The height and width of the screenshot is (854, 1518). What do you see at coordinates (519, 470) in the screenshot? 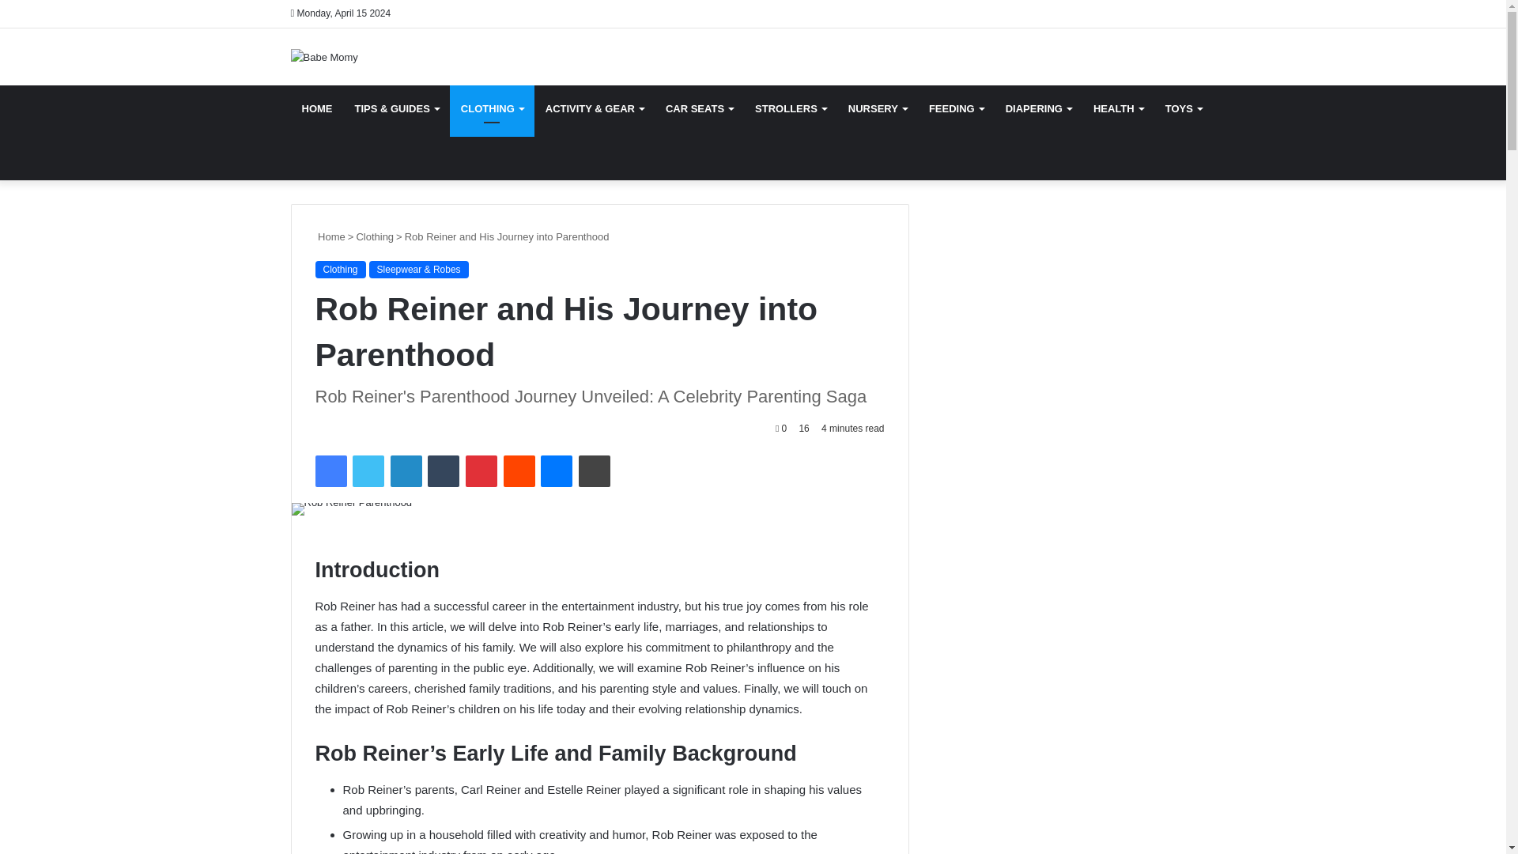
I see `Reddit` at bounding box center [519, 470].